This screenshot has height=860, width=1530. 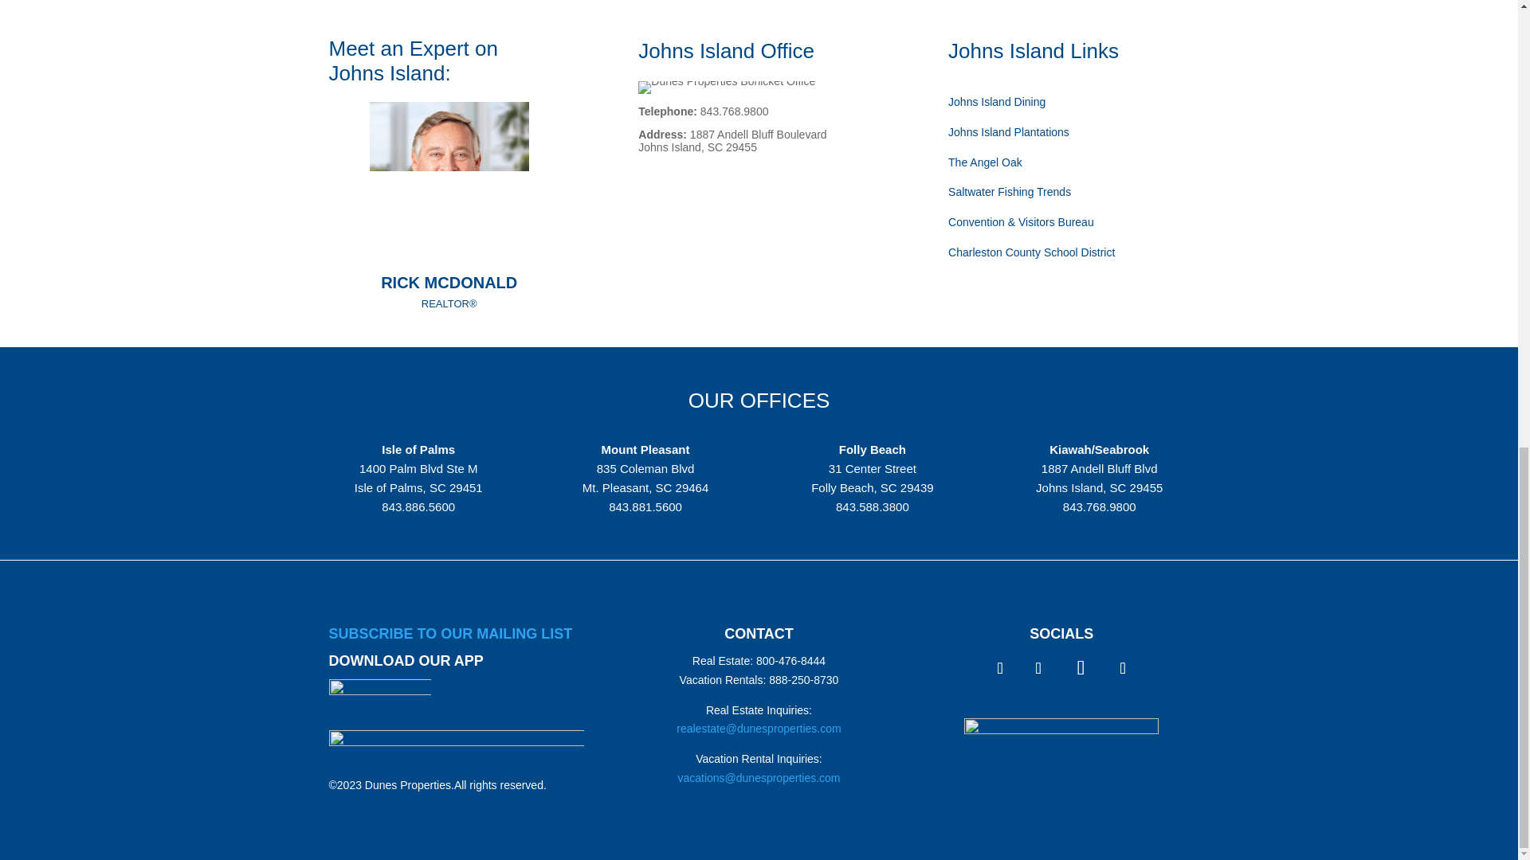 I want to click on Dunes Properties Bohicket Office, so click(x=727, y=87).